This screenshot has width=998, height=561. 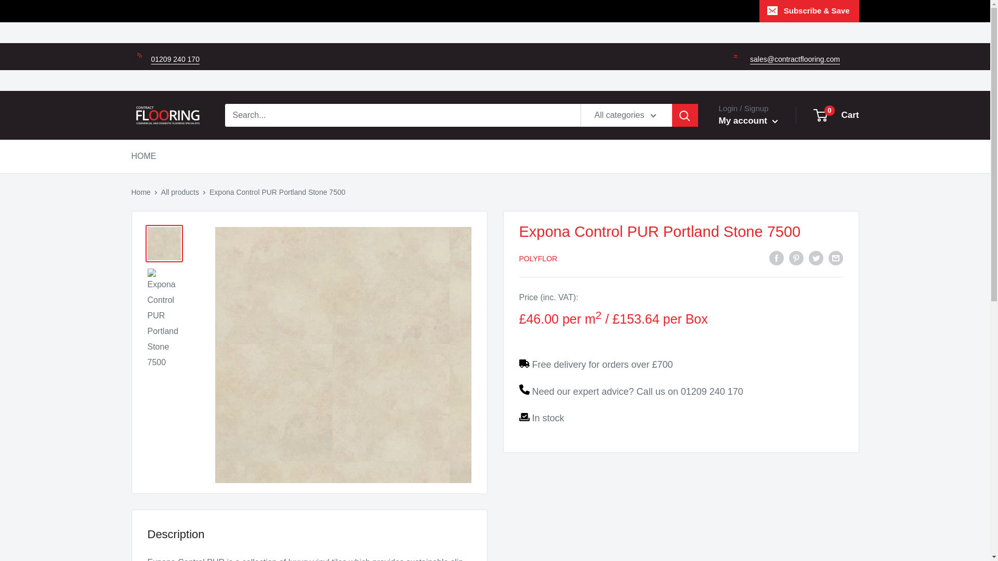 I want to click on 01209 240 170, so click(x=175, y=59).